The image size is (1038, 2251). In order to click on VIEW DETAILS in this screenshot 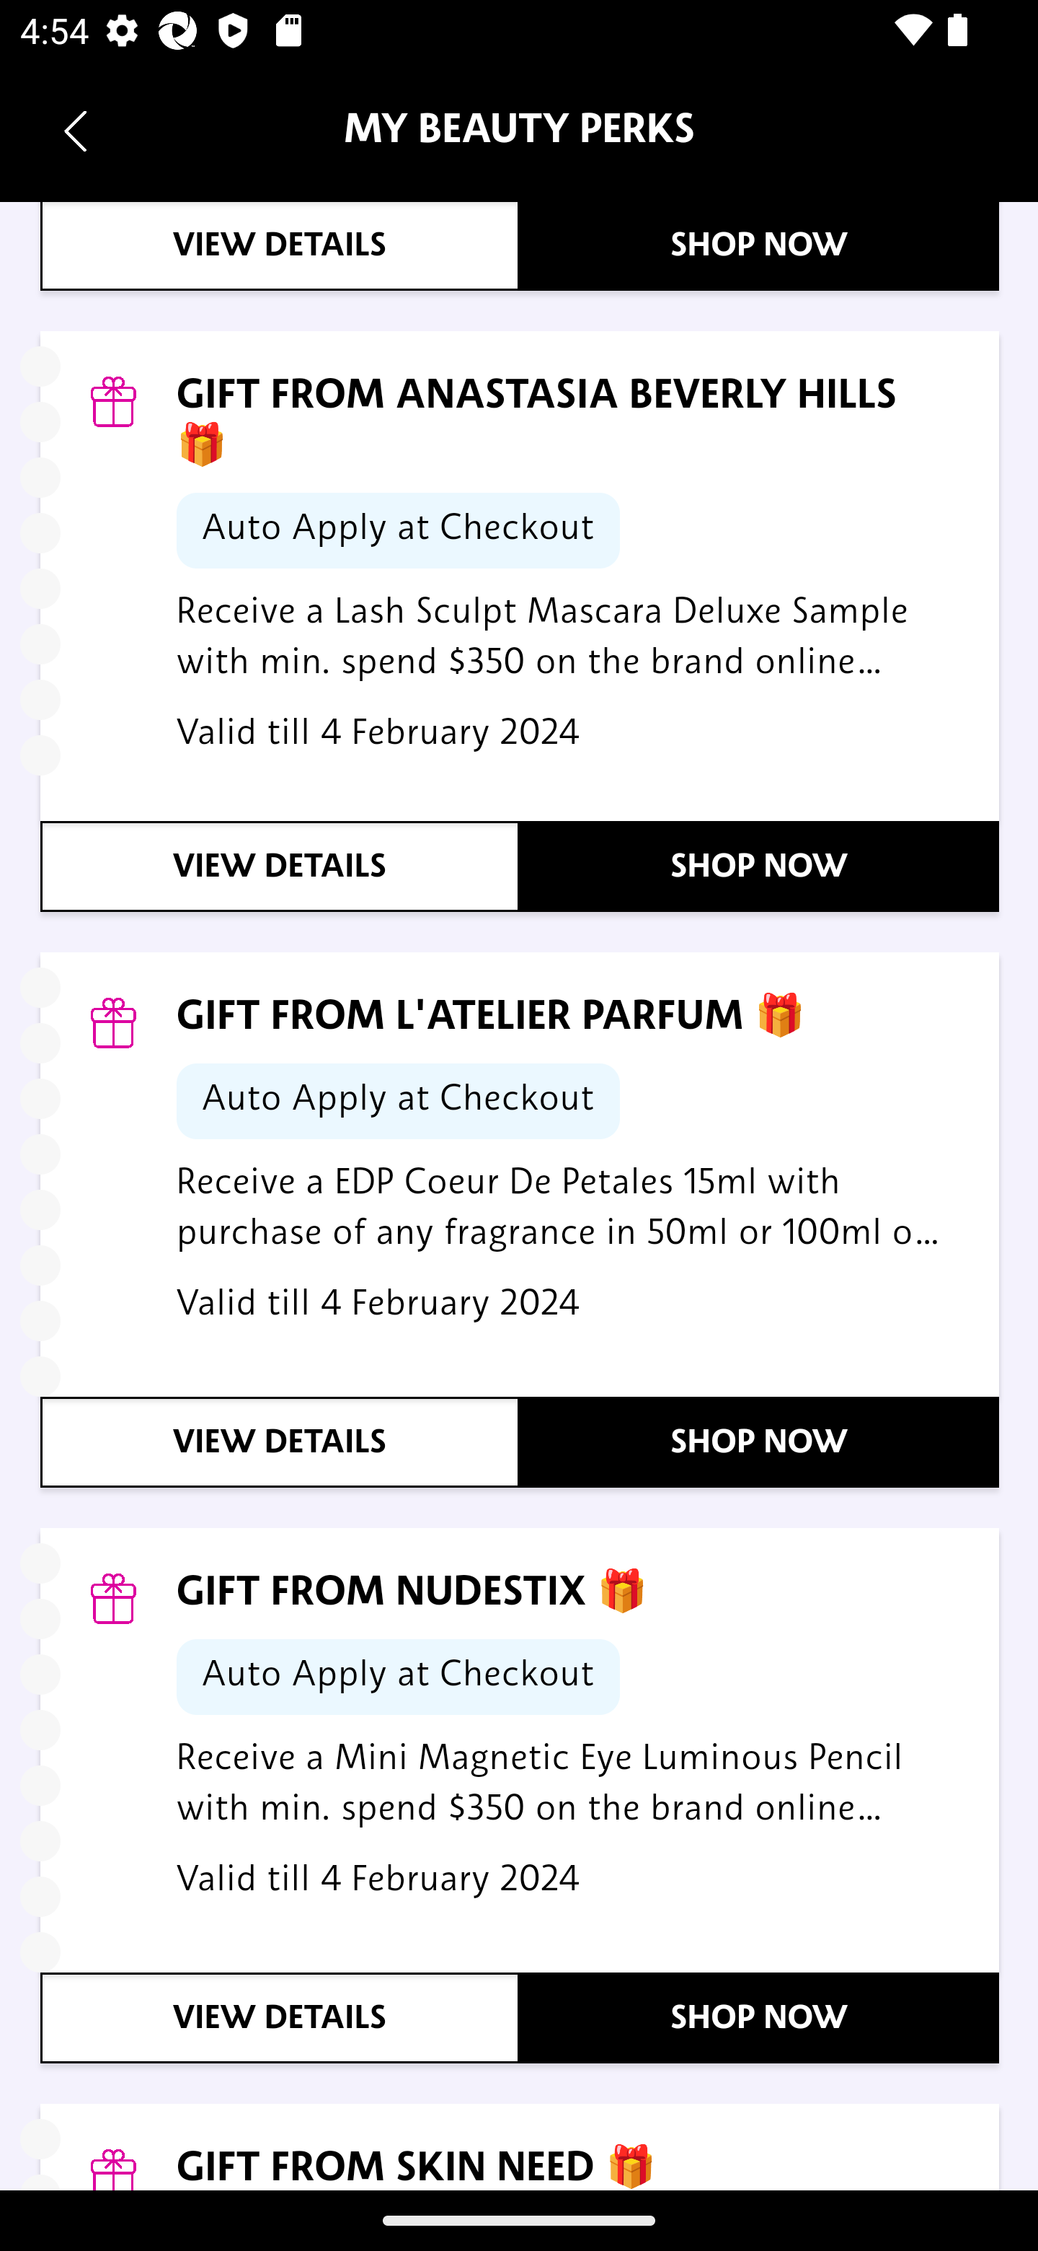, I will do `click(281, 867)`.